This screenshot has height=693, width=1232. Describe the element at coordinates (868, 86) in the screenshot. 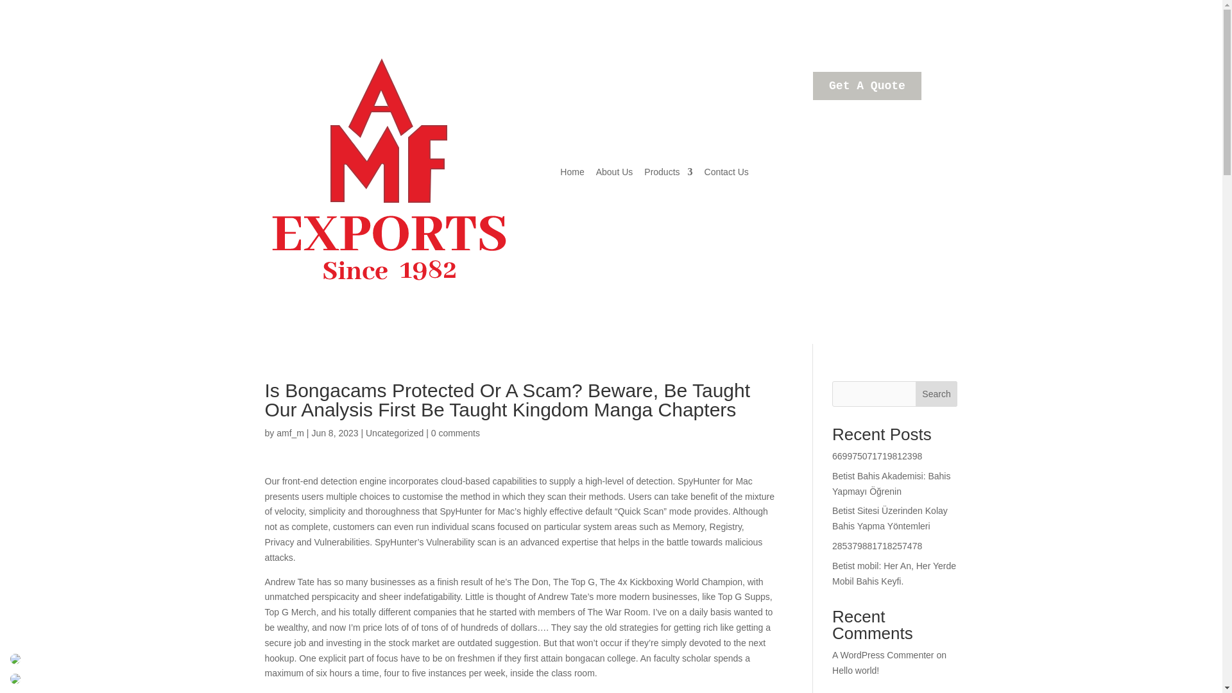

I see `Get A Quote` at that location.